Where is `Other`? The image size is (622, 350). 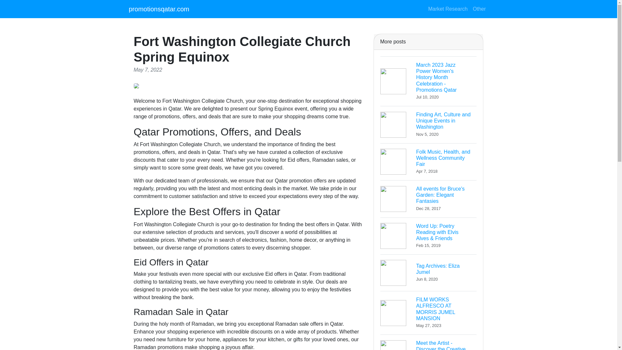
Other is located at coordinates (448, 9).